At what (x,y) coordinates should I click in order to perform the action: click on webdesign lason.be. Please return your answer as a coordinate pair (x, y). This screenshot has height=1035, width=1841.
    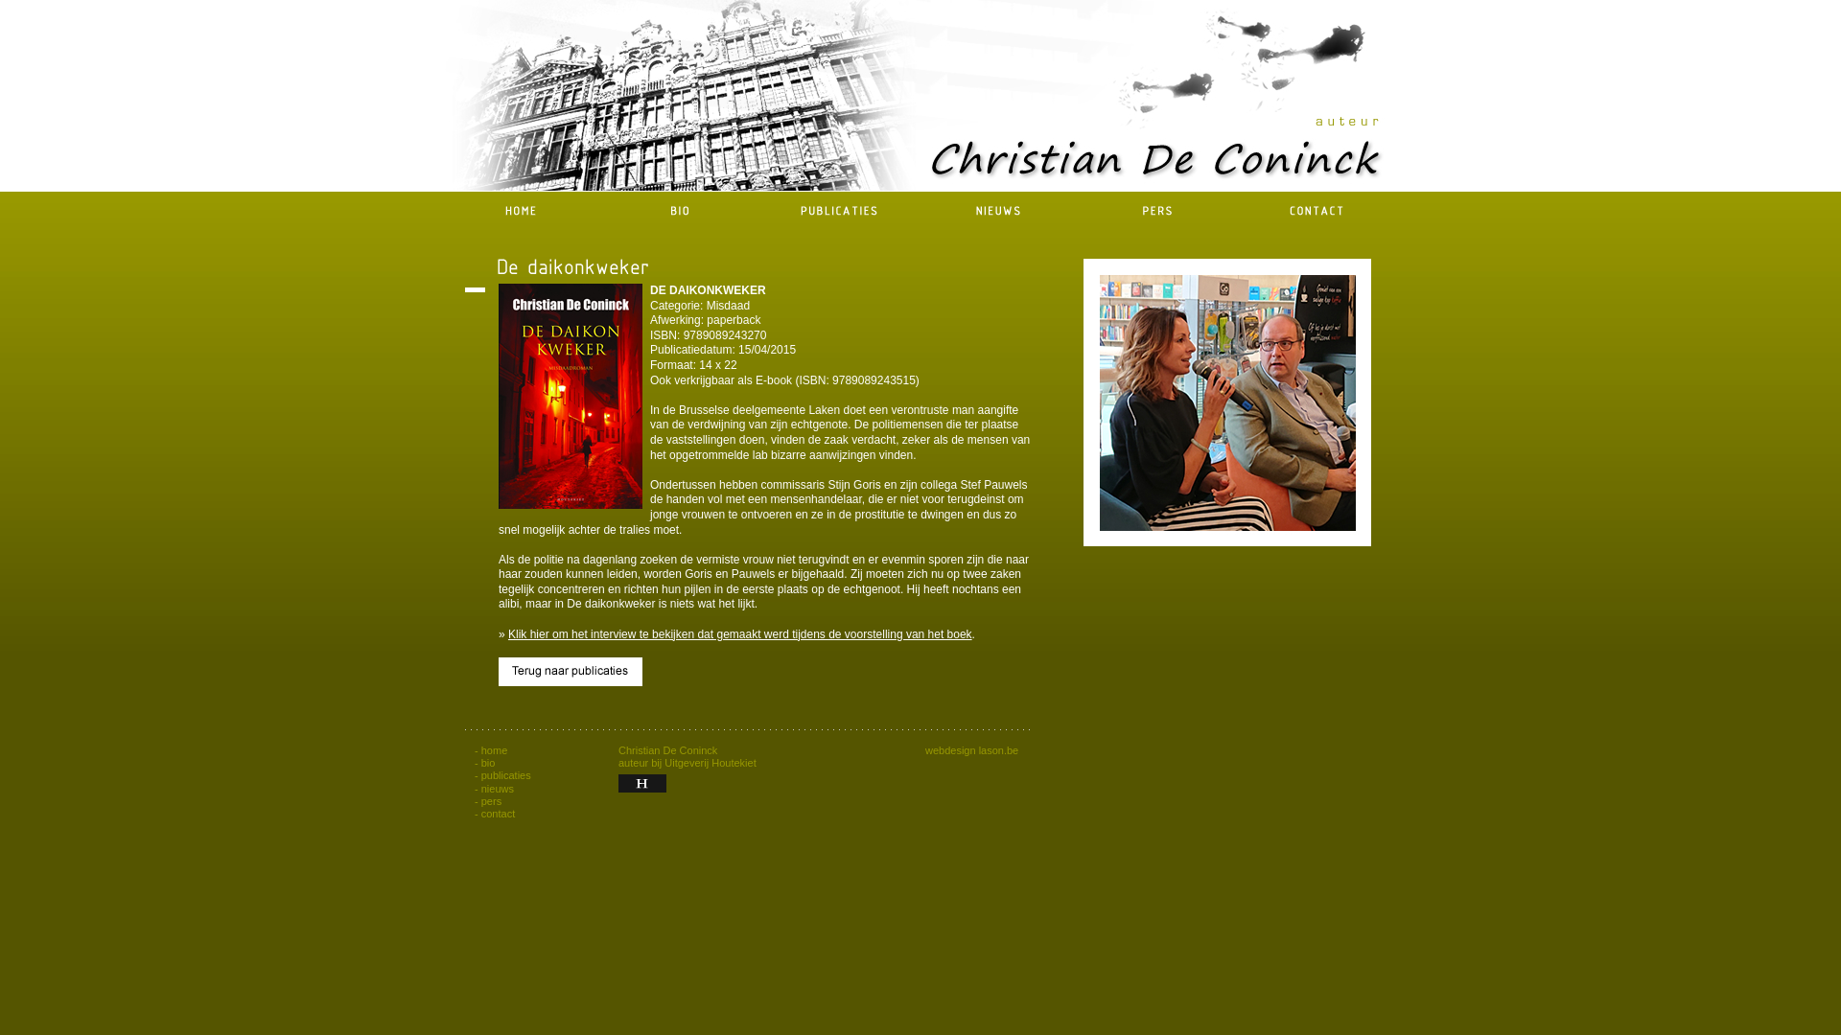
    Looking at the image, I should click on (971, 750).